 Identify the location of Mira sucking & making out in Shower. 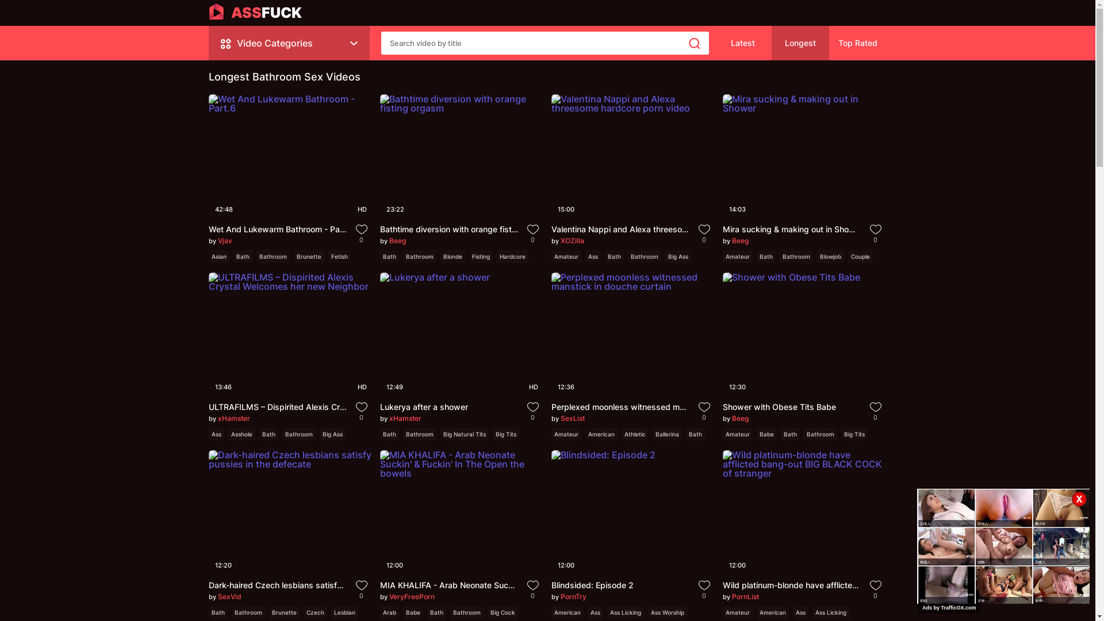
(791, 229).